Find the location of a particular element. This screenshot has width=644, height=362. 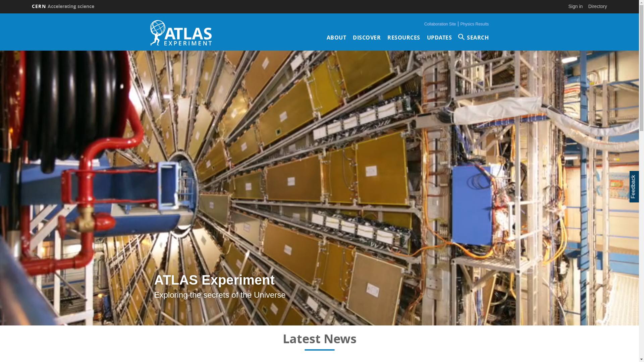

CERN Accelerating science is located at coordinates (63, 6).